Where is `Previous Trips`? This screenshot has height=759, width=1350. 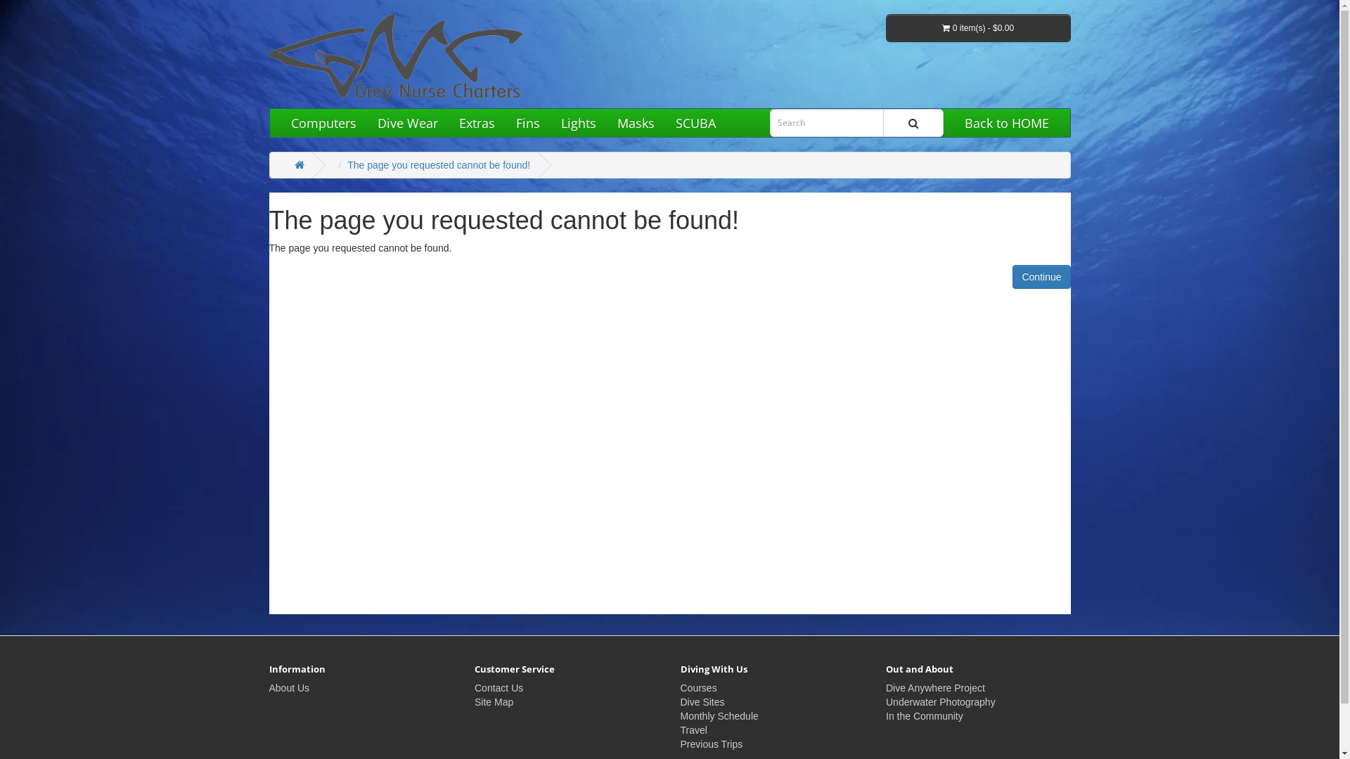
Previous Trips is located at coordinates (712, 744).